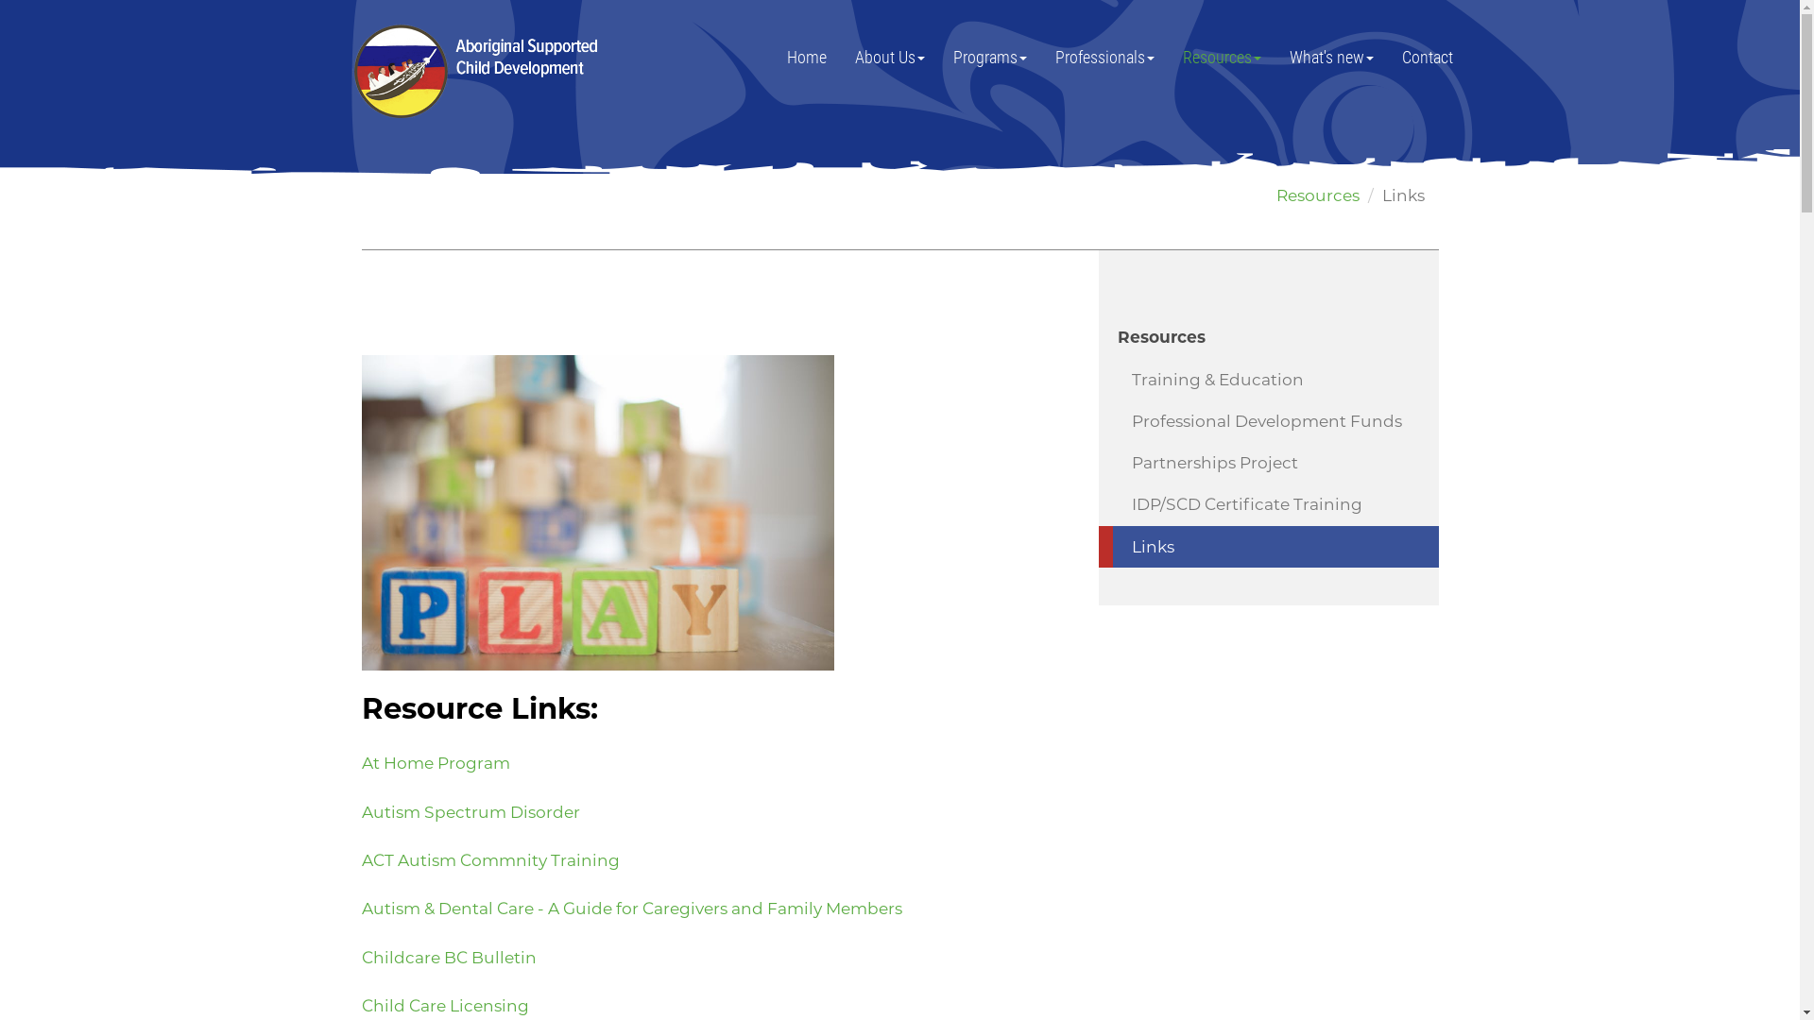 The image size is (1814, 1020). I want to click on Partnerships Project, so click(1268, 463).